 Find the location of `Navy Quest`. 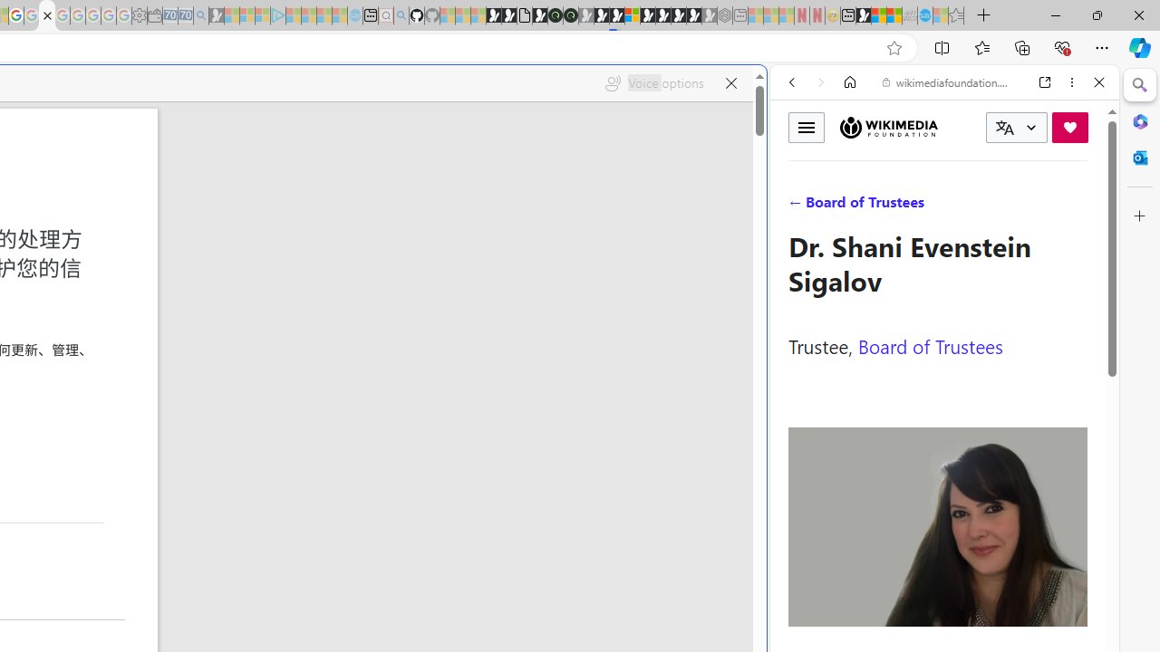

Navy Quest is located at coordinates (910, 16).